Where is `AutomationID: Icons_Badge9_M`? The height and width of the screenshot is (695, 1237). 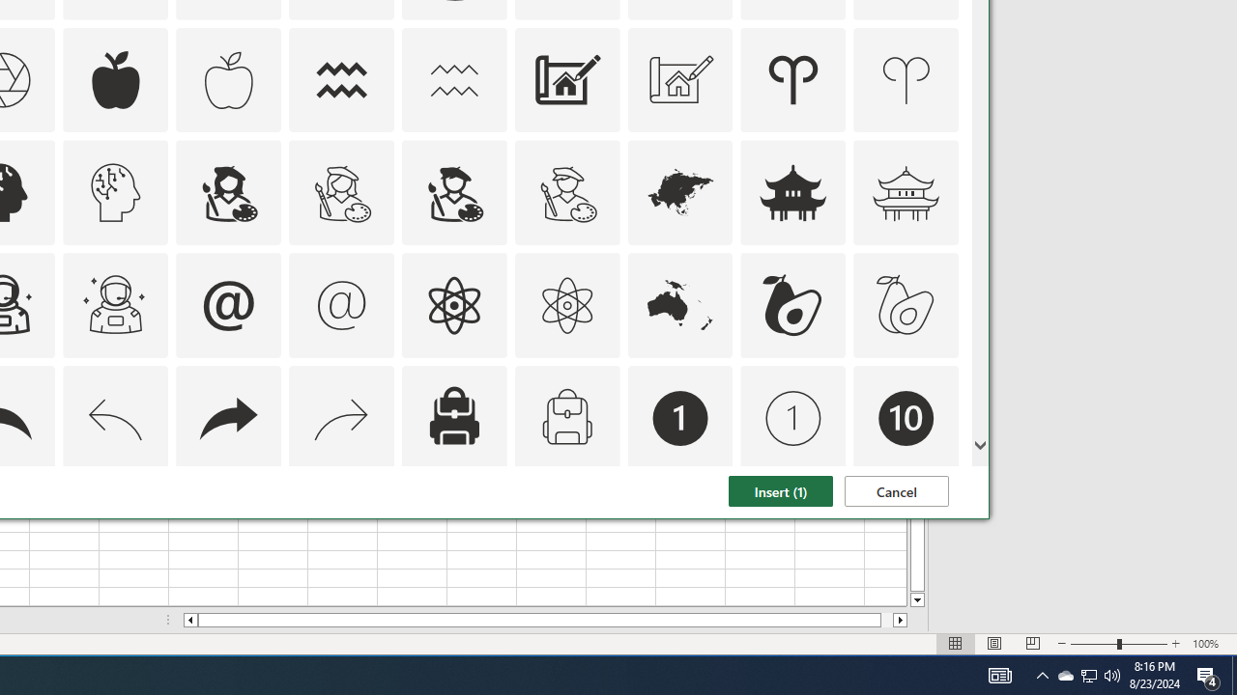
AutomationID: Icons_Badge9_M is located at coordinates (906, 531).